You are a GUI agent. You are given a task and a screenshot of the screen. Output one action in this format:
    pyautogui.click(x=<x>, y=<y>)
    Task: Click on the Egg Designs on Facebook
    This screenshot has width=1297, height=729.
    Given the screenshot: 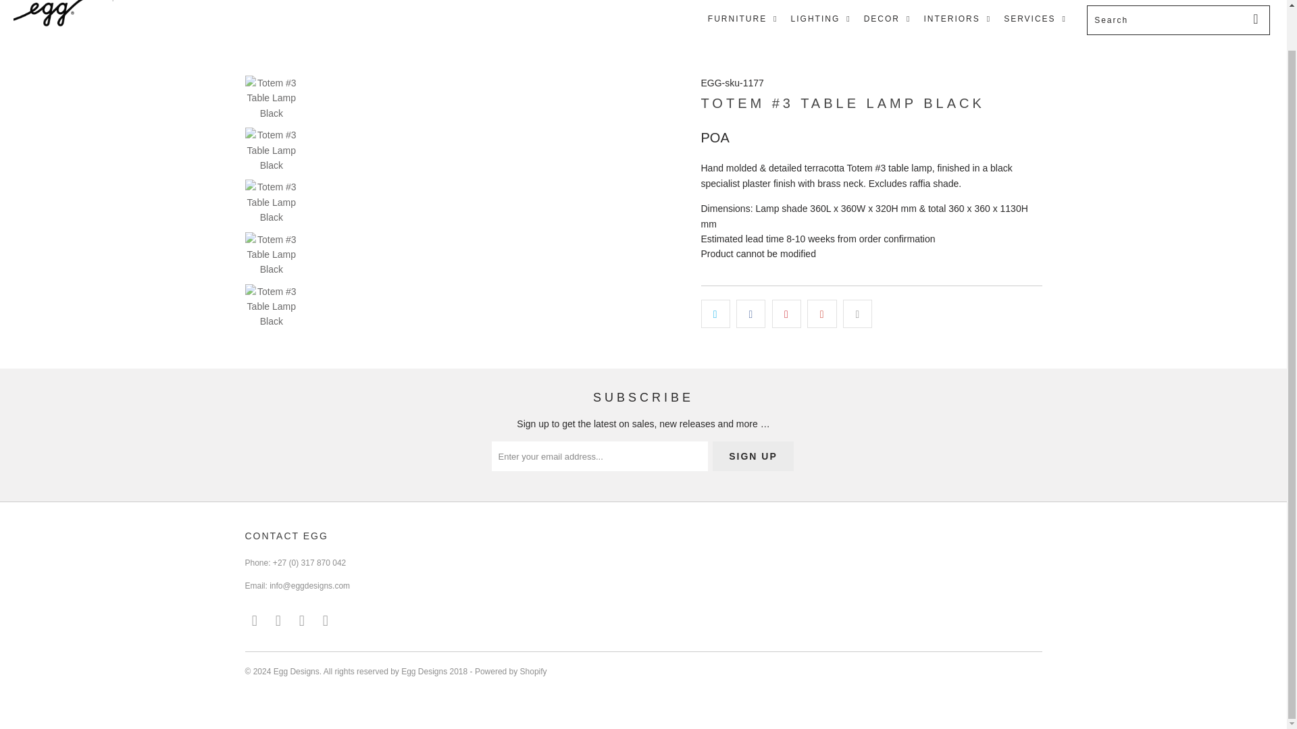 What is the action you would take?
    pyautogui.click(x=254, y=621)
    